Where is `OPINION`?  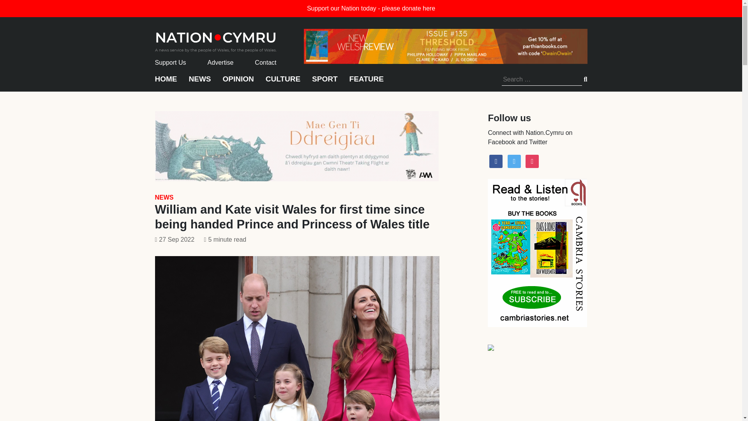 OPINION is located at coordinates (238, 83).